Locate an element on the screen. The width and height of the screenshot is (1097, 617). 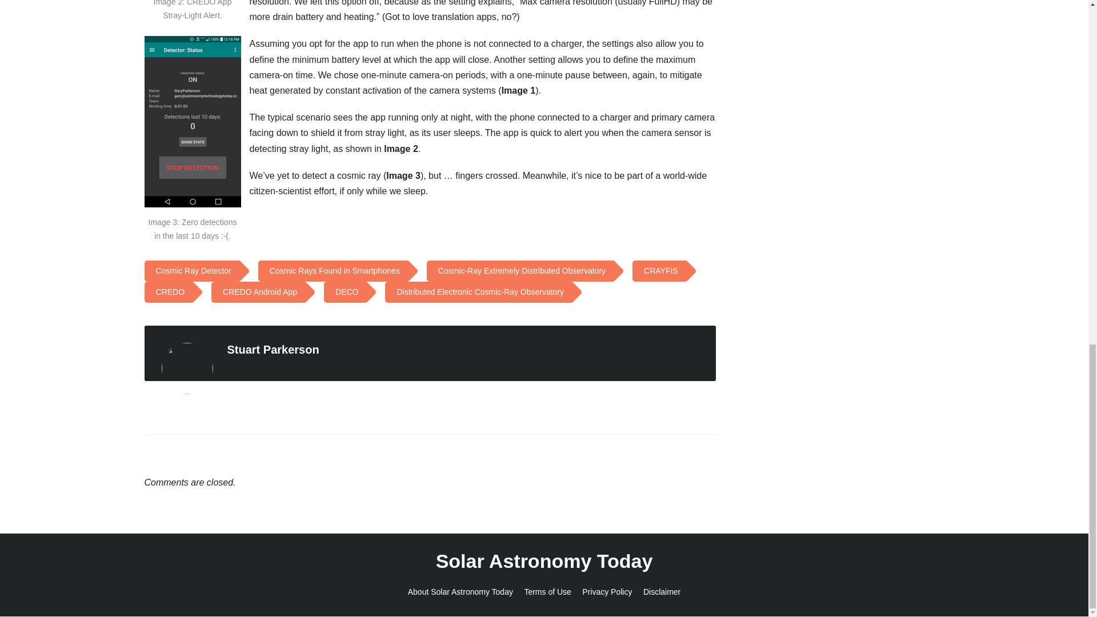
Cosmic Rays Found in Smartphones is located at coordinates (333, 271).